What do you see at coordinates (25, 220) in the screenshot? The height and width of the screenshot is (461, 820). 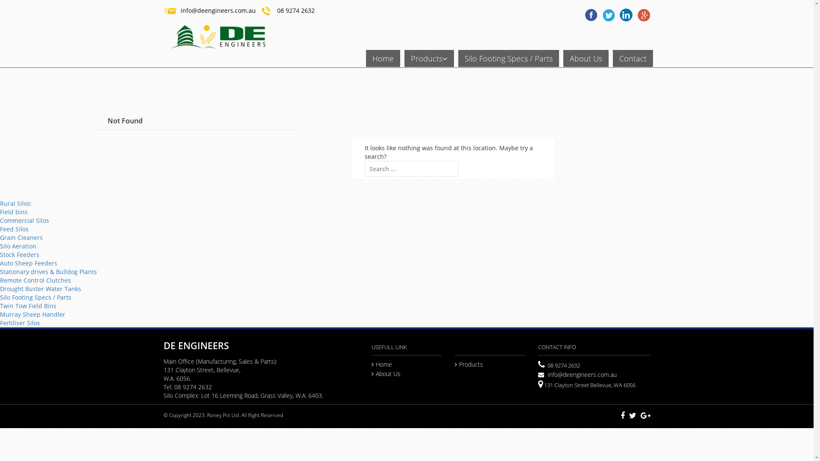 I see `Commercial Silos` at bounding box center [25, 220].